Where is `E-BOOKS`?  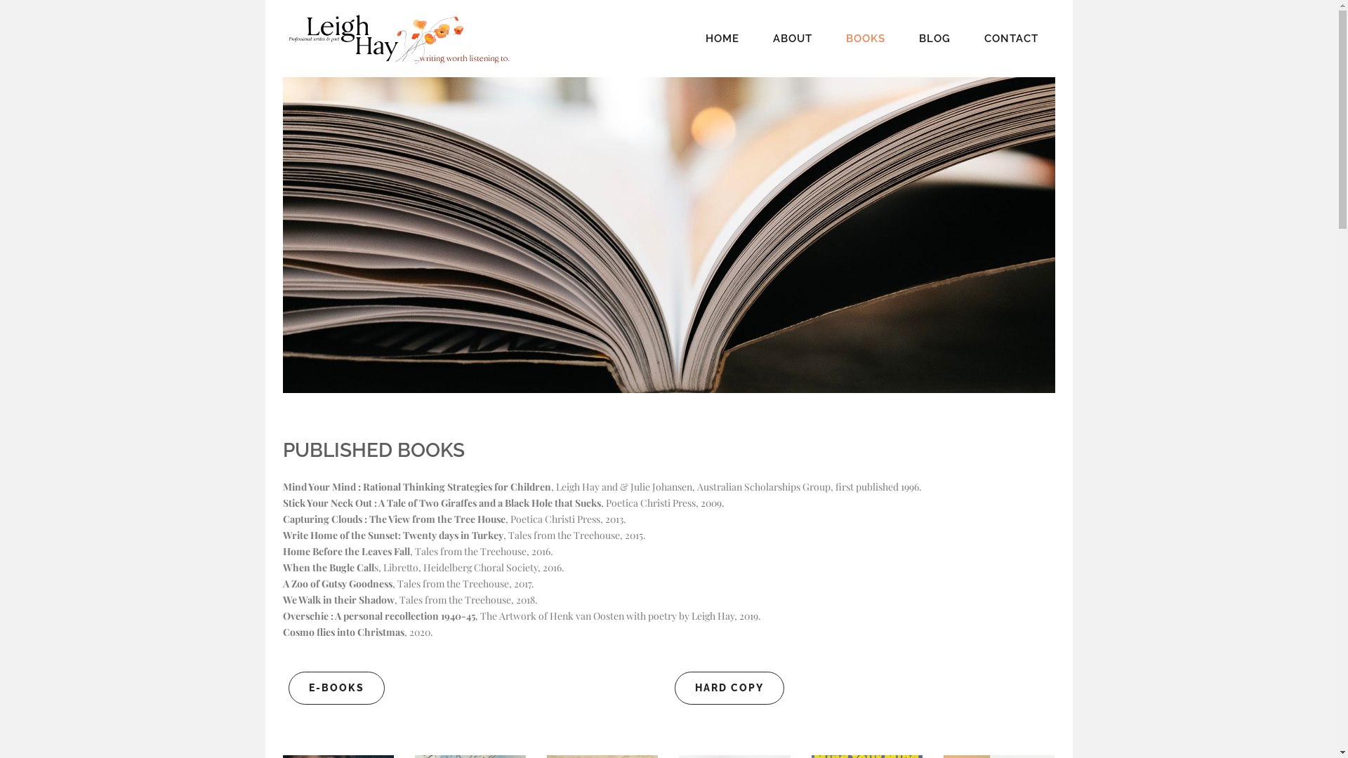
E-BOOKS is located at coordinates (336, 688).